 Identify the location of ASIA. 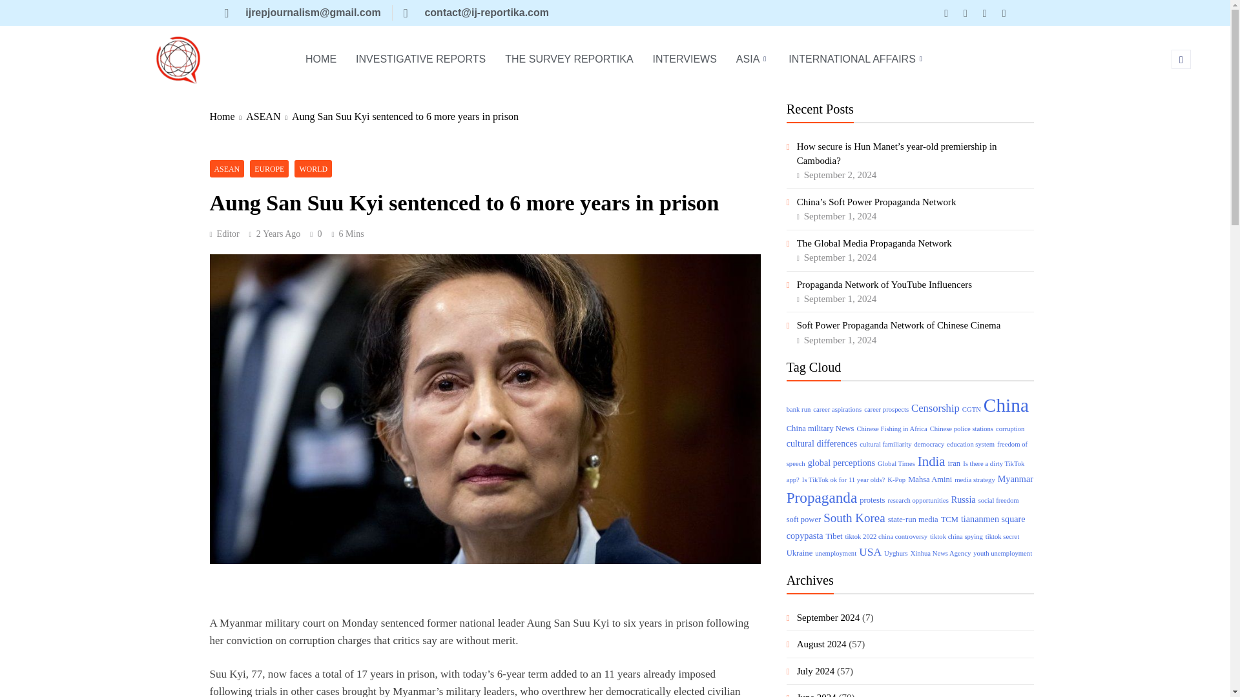
(753, 59).